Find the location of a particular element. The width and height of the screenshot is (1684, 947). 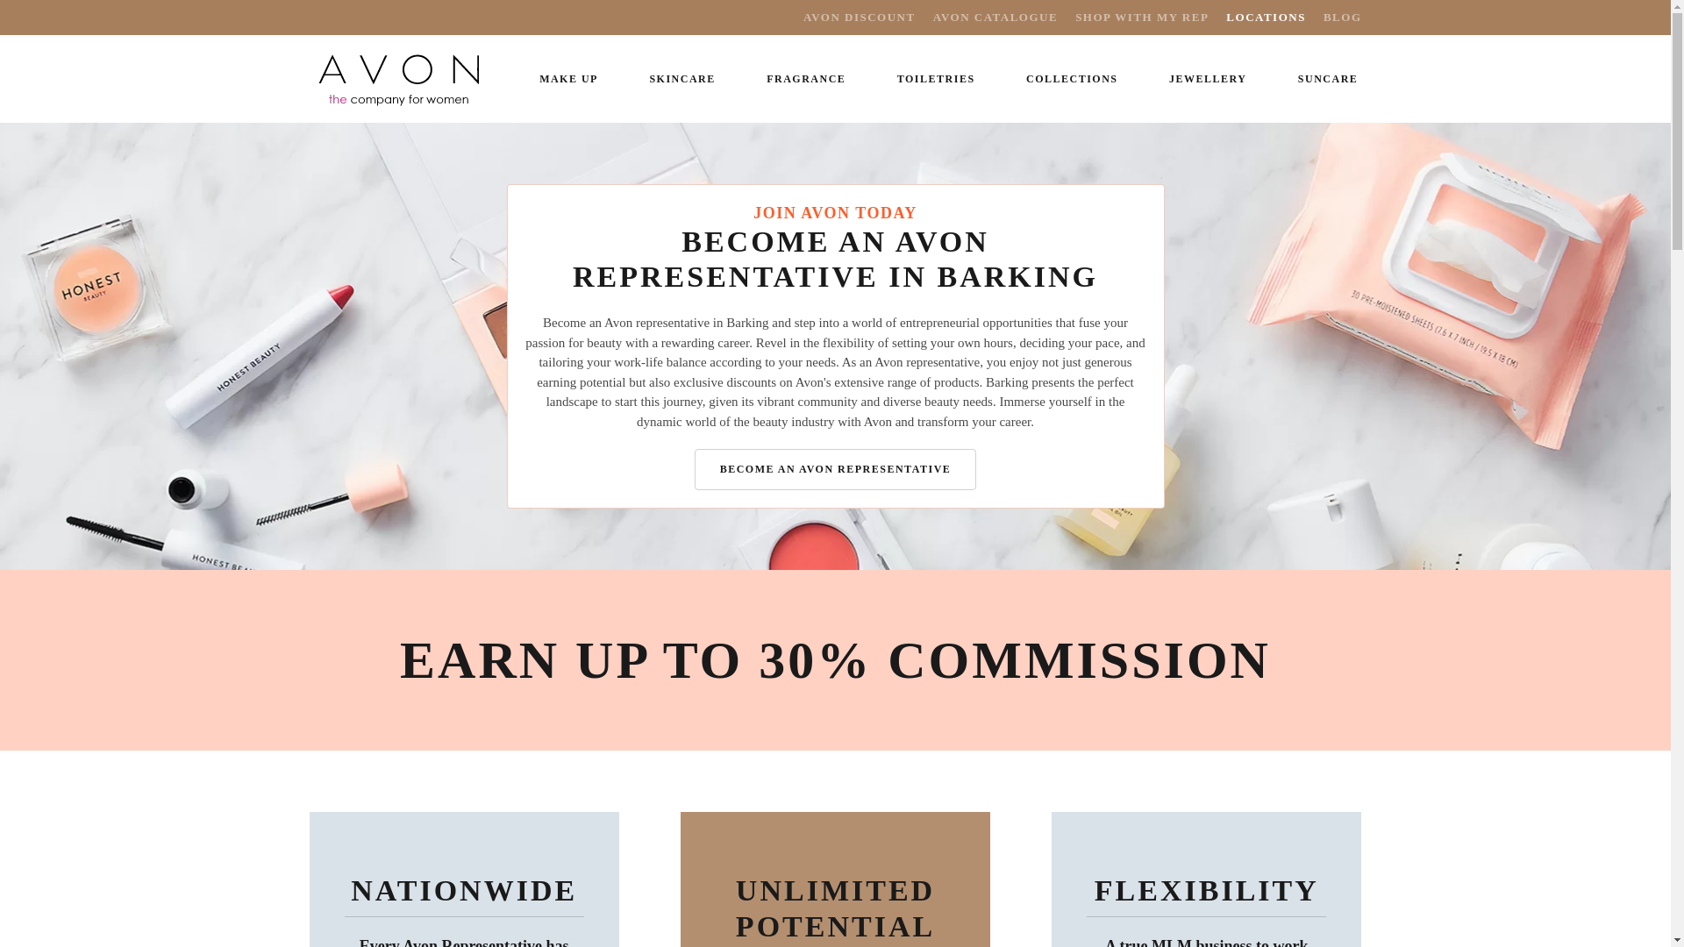

AVON DISCOUNT is located at coordinates (860, 18).